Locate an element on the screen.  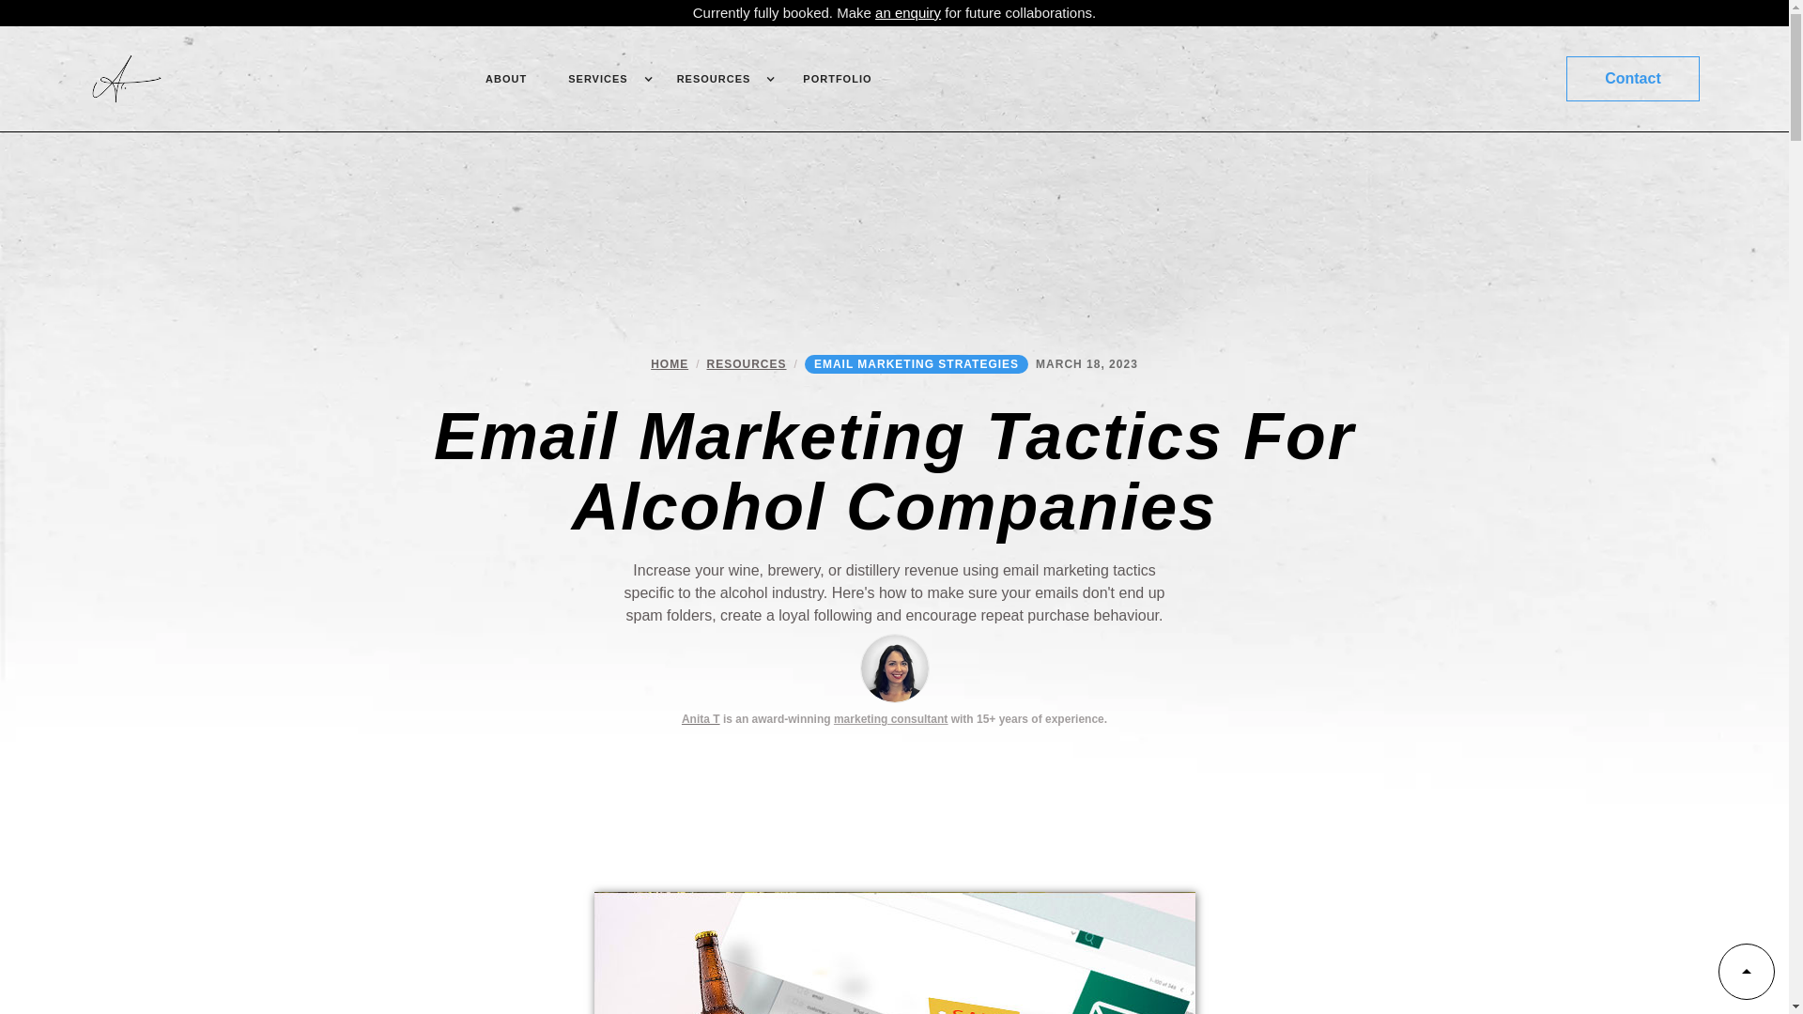
ABOUT is located at coordinates (506, 79).